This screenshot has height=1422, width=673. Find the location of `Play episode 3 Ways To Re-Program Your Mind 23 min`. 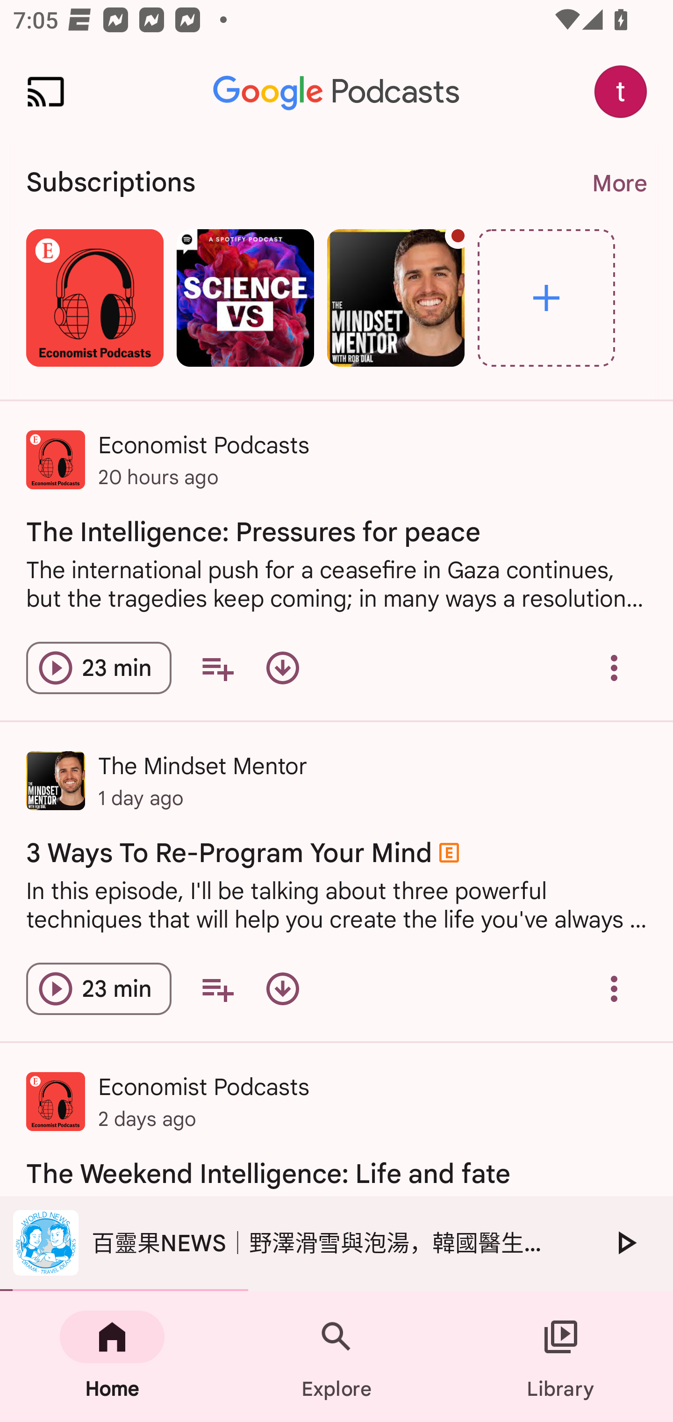

Play episode 3 Ways To Re-Program Your Mind 23 min is located at coordinates (99, 989).